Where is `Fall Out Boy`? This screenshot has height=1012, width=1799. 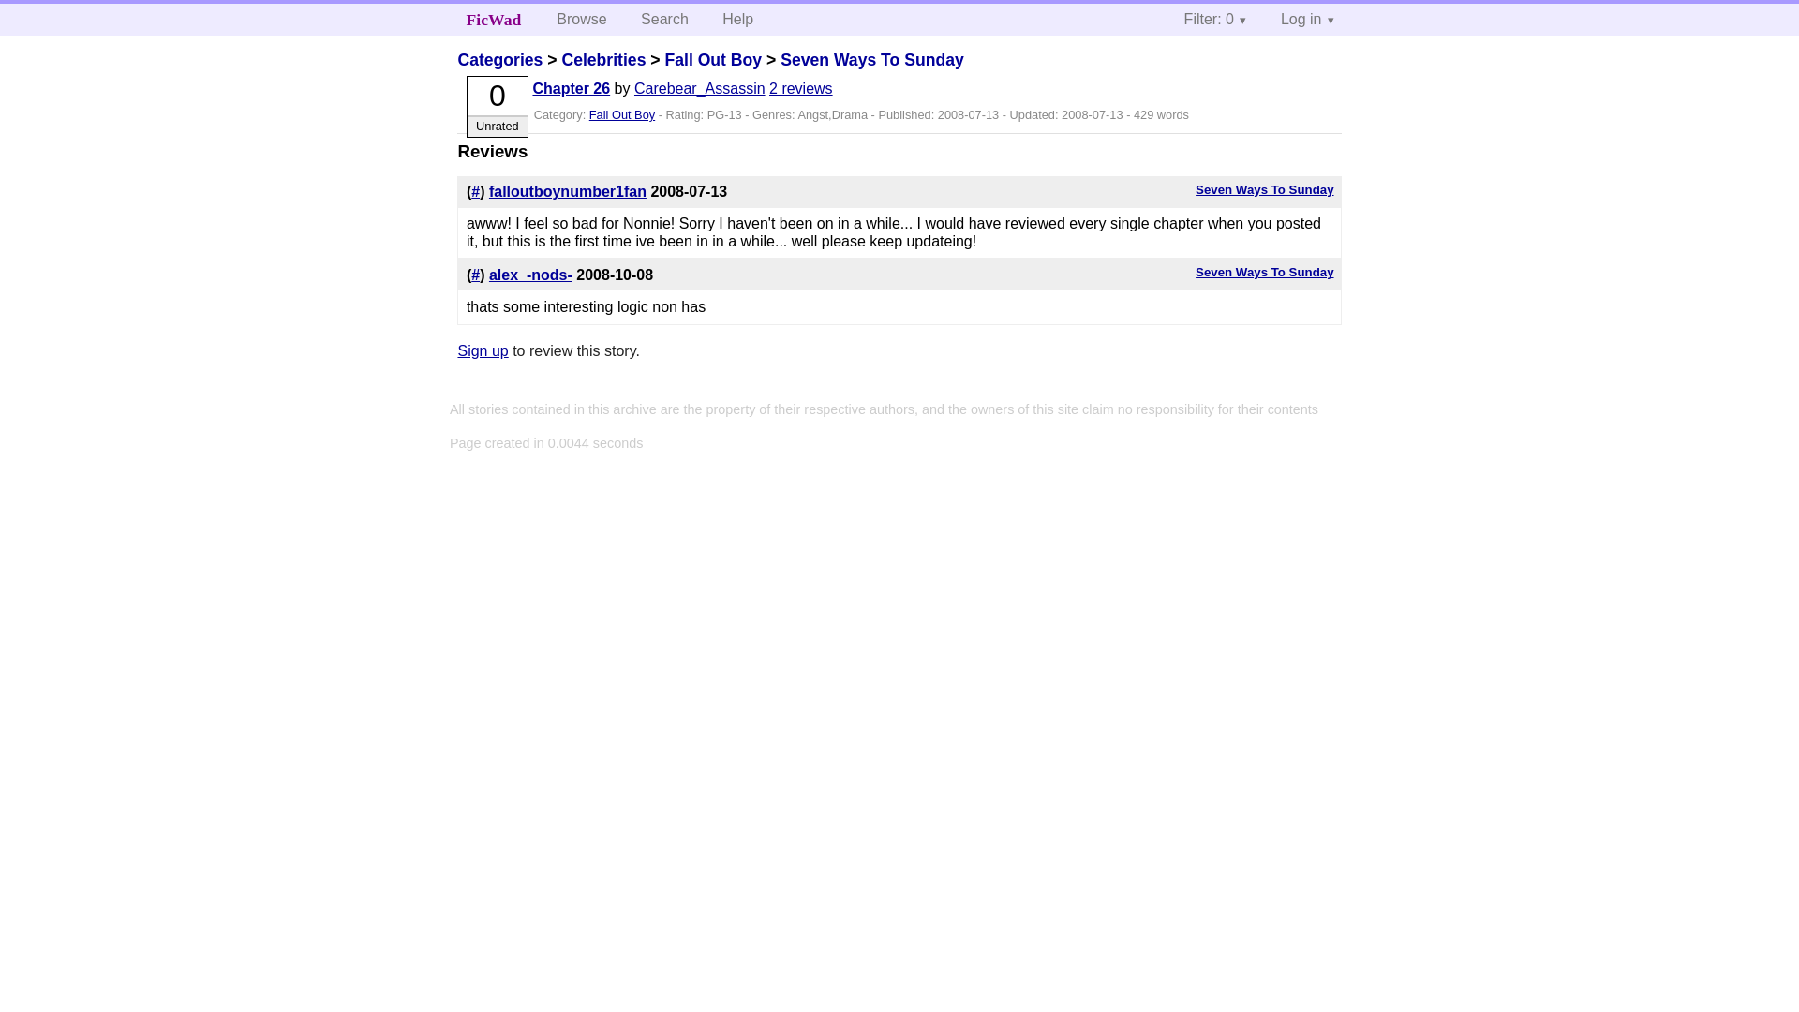 Fall Out Boy is located at coordinates (622, 114).